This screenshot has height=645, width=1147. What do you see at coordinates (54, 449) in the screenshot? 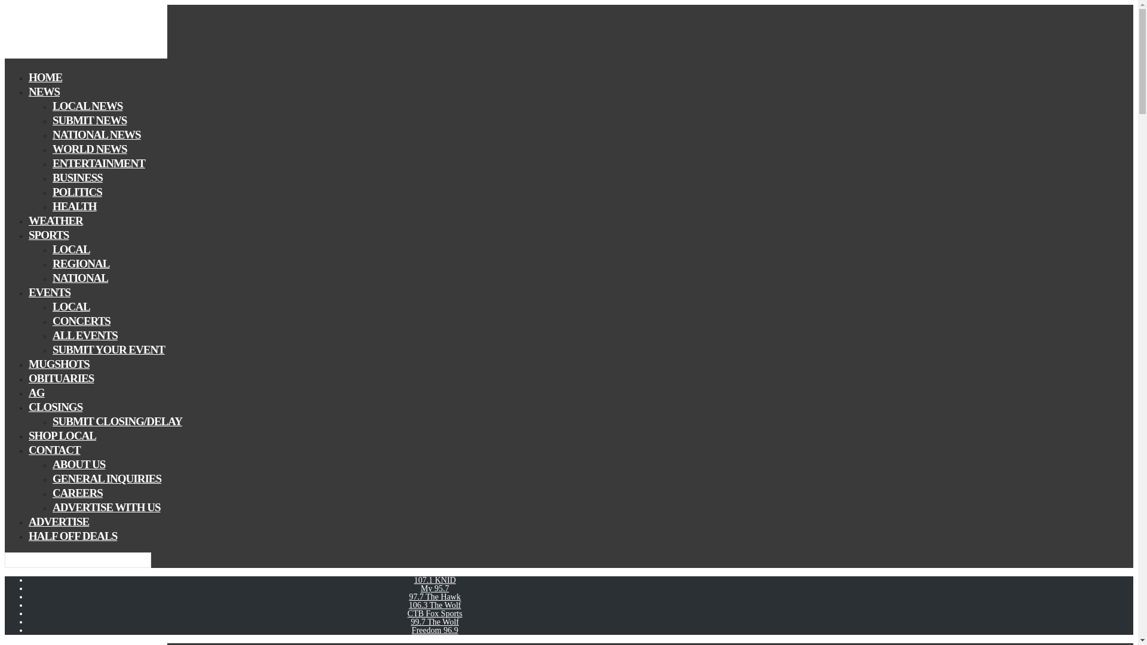
I see `CONTACT` at bounding box center [54, 449].